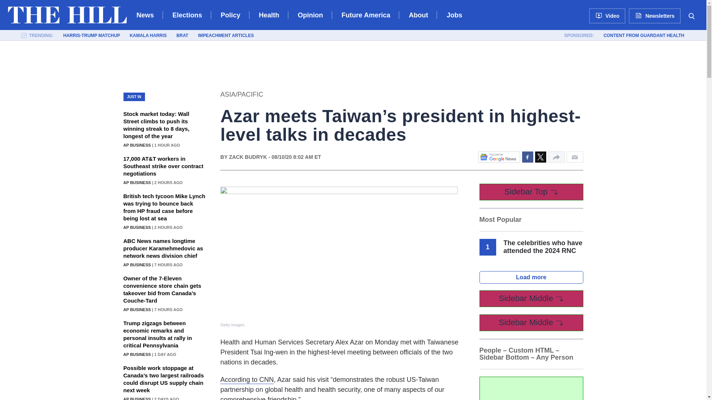 This screenshot has height=400, width=712. What do you see at coordinates (269, 15) in the screenshot?
I see `Health` at bounding box center [269, 15].